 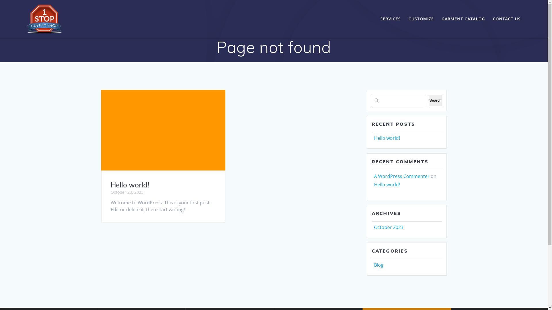 What do you see at coordinates (387, 185) in the screenshot?
I see `Hello world!` at bounding box center [387, 185].